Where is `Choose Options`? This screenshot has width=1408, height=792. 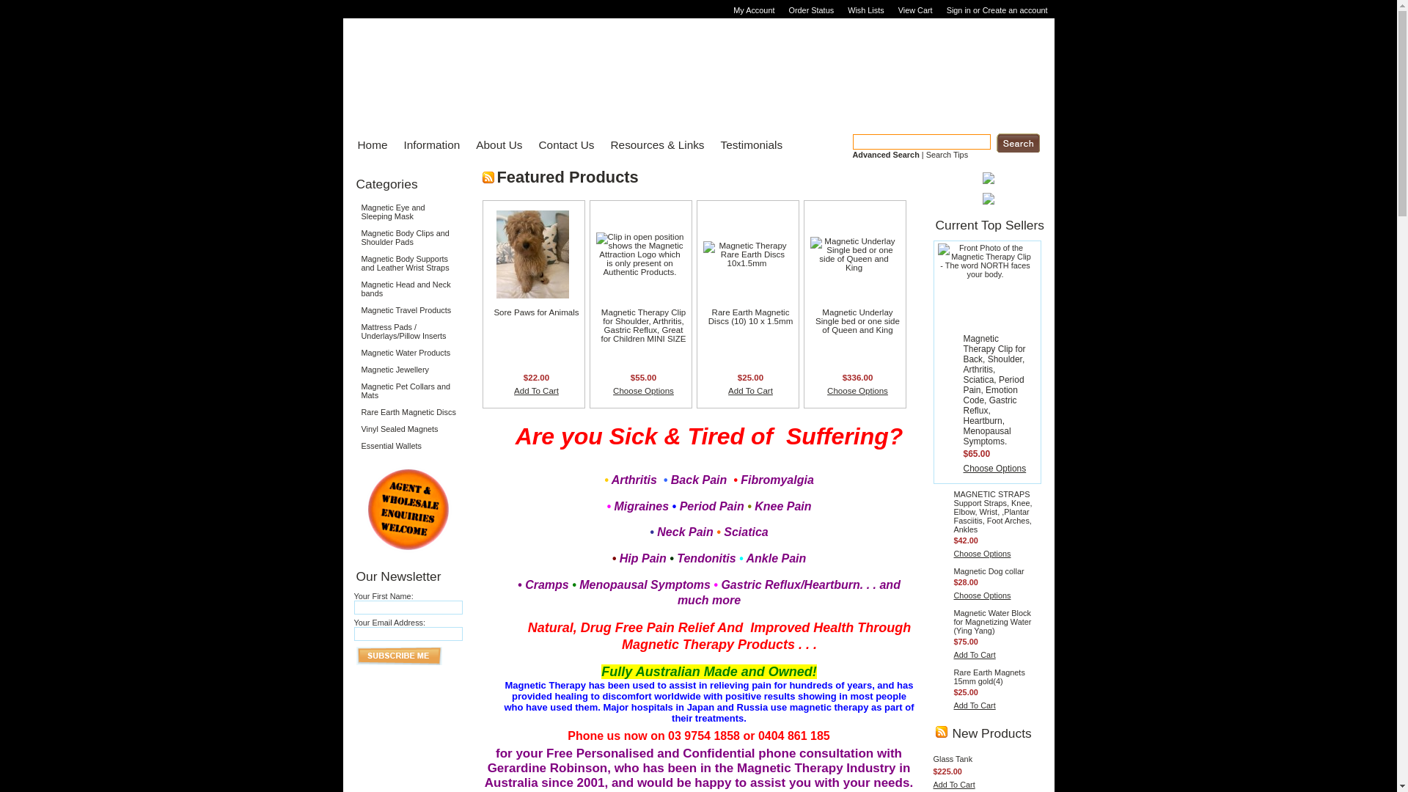
Choose Options is located at coordinates (644, 391).